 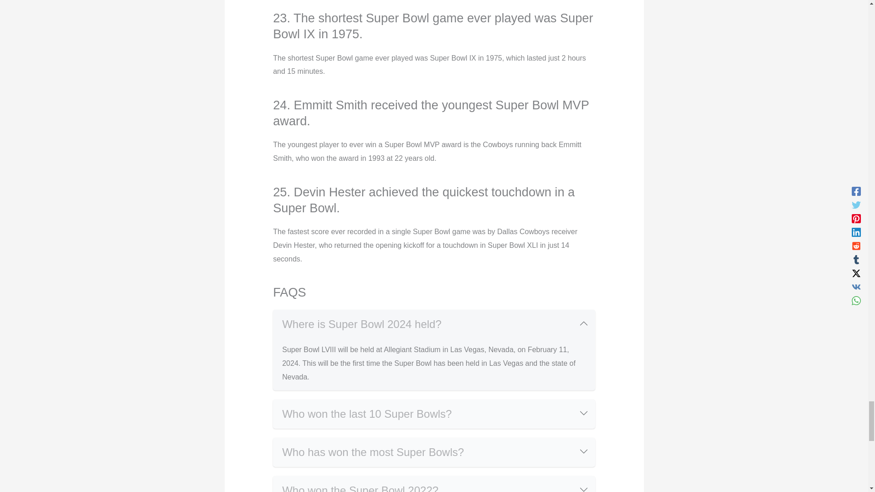 I want to click on on, so click(x=276, y=313).